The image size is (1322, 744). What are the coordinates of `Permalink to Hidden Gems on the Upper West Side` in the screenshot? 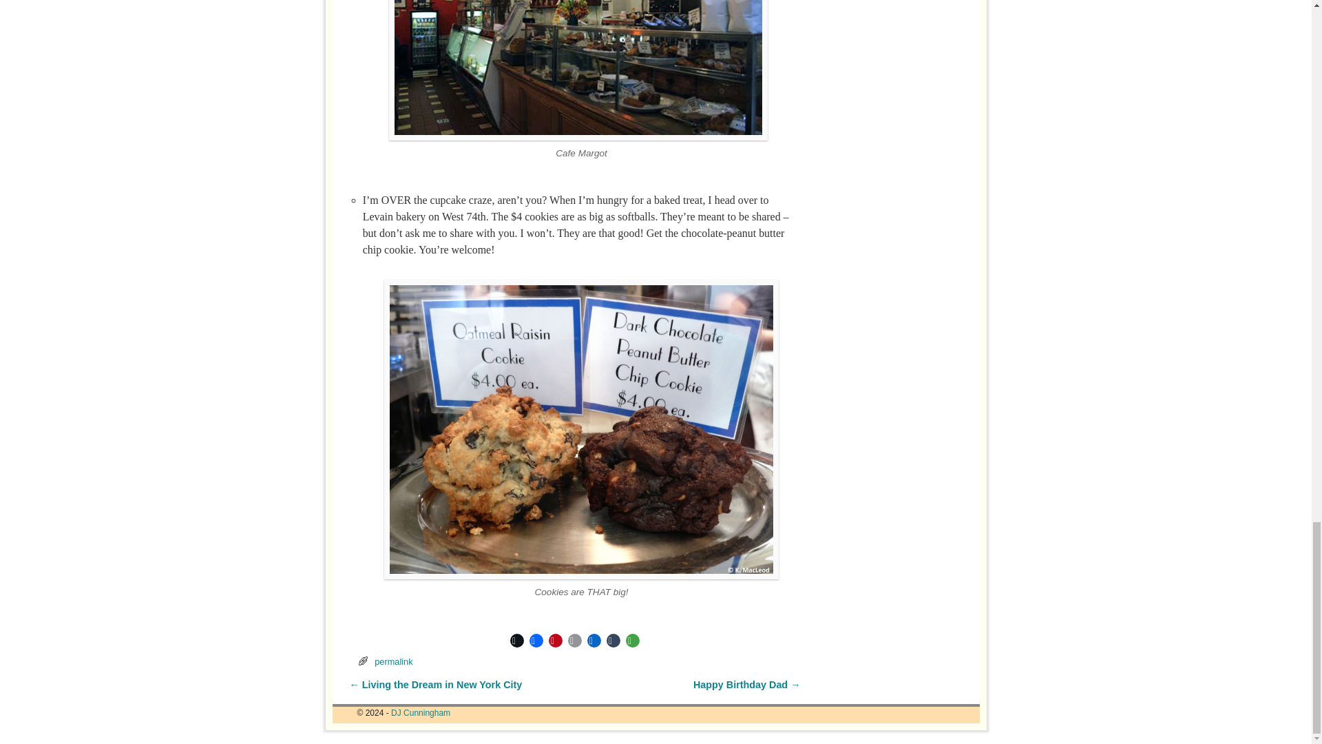 It's located at (393, 661).